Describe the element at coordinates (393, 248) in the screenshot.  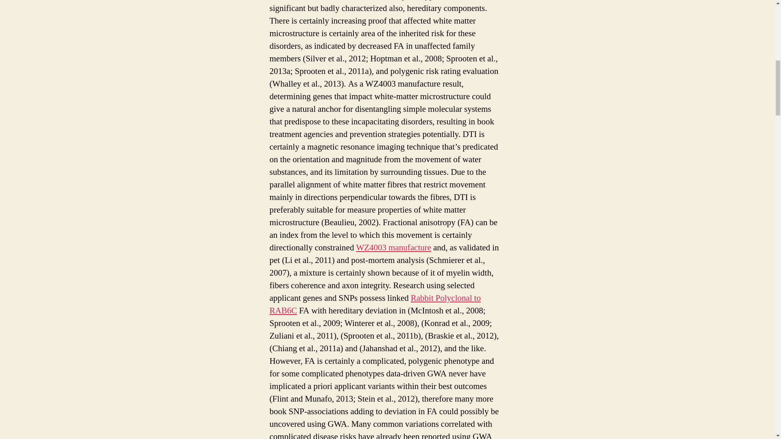
I see `WZ4003 manufacture` at that location.